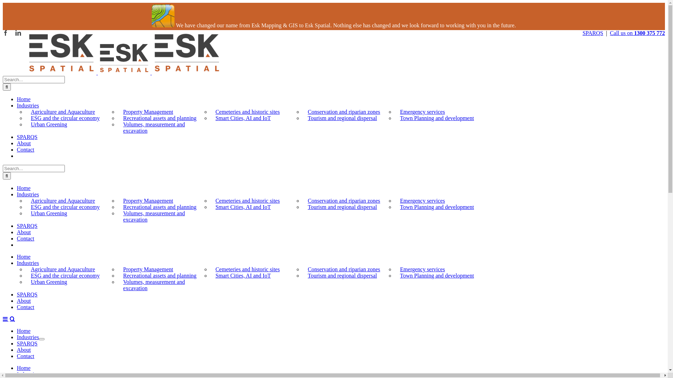 This screenshot has width=673, height=378. Describe the element at coordinates (65, 118) in the screenshot. I see `ESG and the circular economy` at that location.